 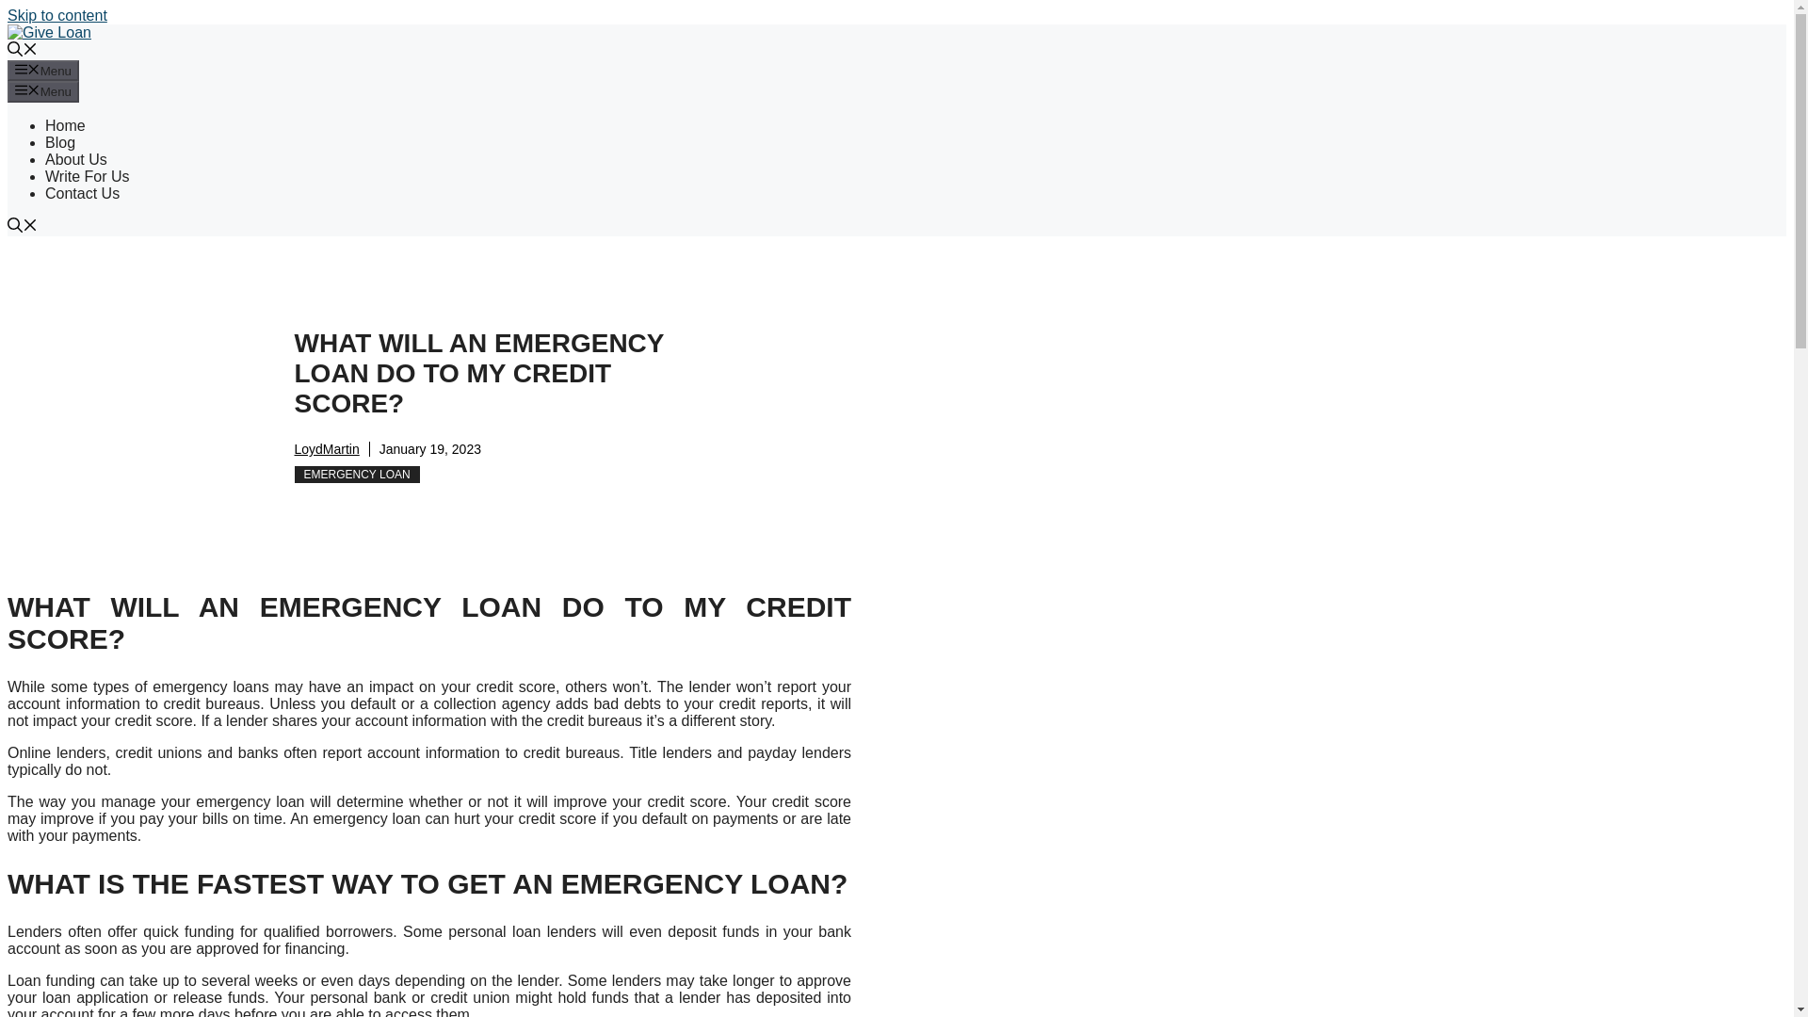 What do you see at coordinates (43, 91) in the screenshot?
I see `Menu` at bounding box center [43, 91].